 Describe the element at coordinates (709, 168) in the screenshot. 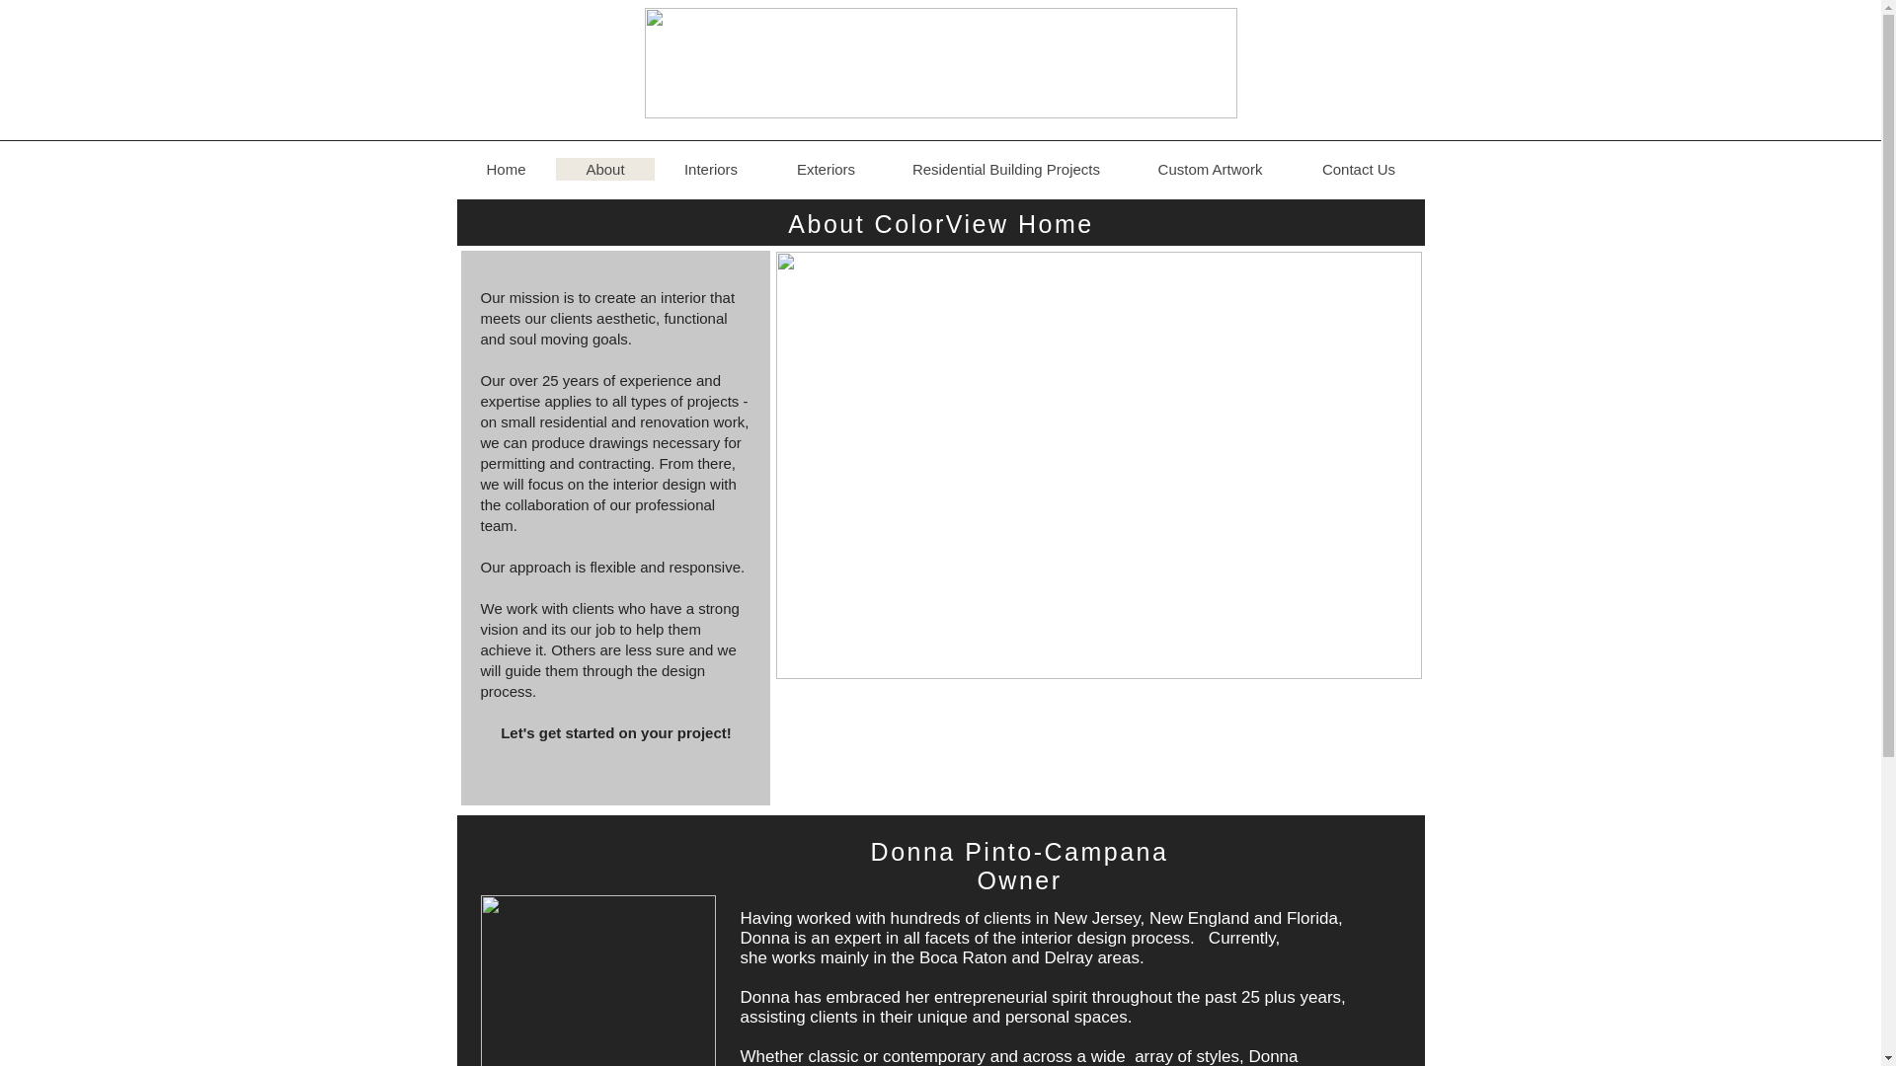

I see `Interiors` at that location.